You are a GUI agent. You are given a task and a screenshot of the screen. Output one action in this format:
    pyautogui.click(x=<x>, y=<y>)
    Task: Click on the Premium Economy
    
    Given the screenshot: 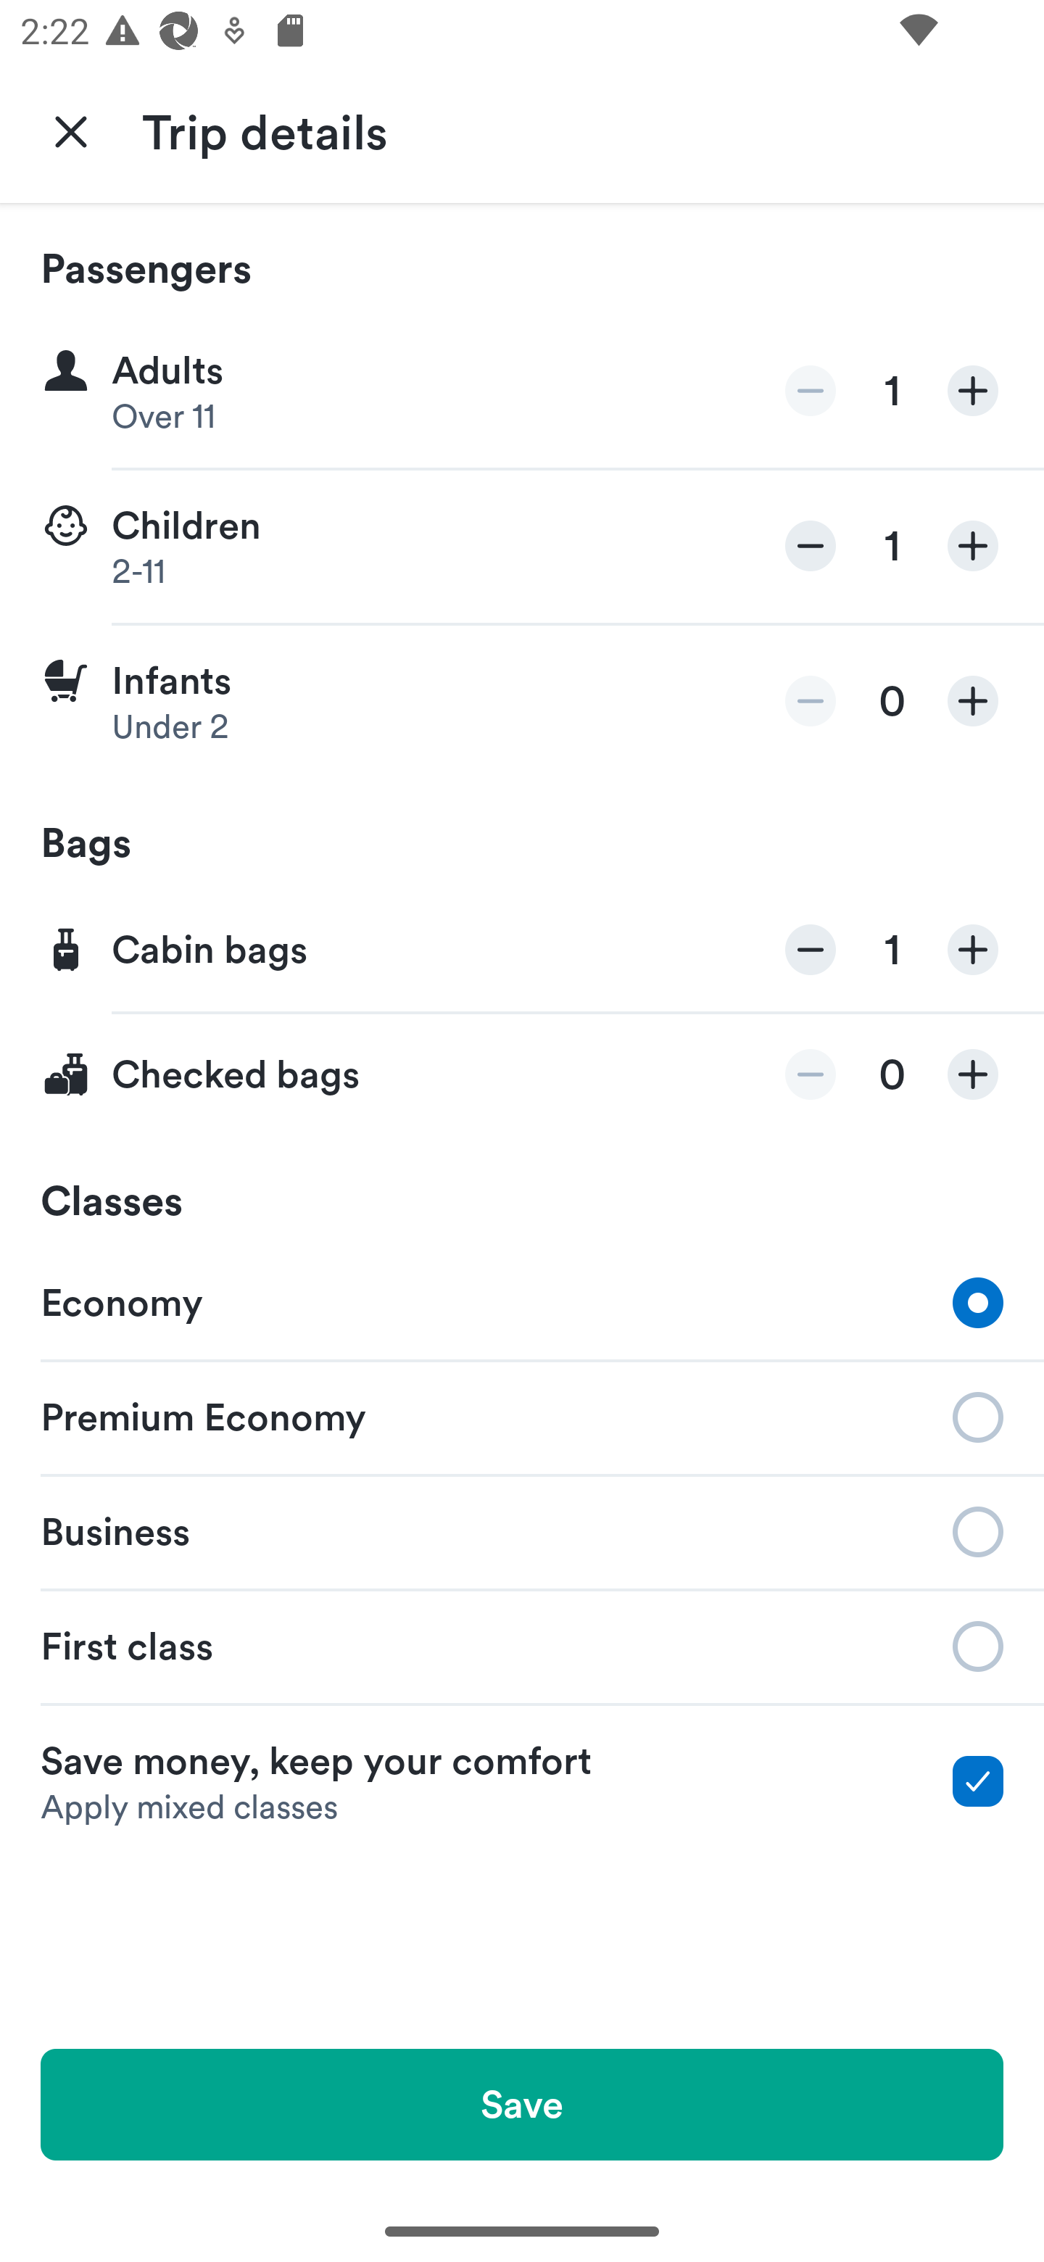 What is the action you would take?
    pyautogui.click(x=522, y=1415)
    